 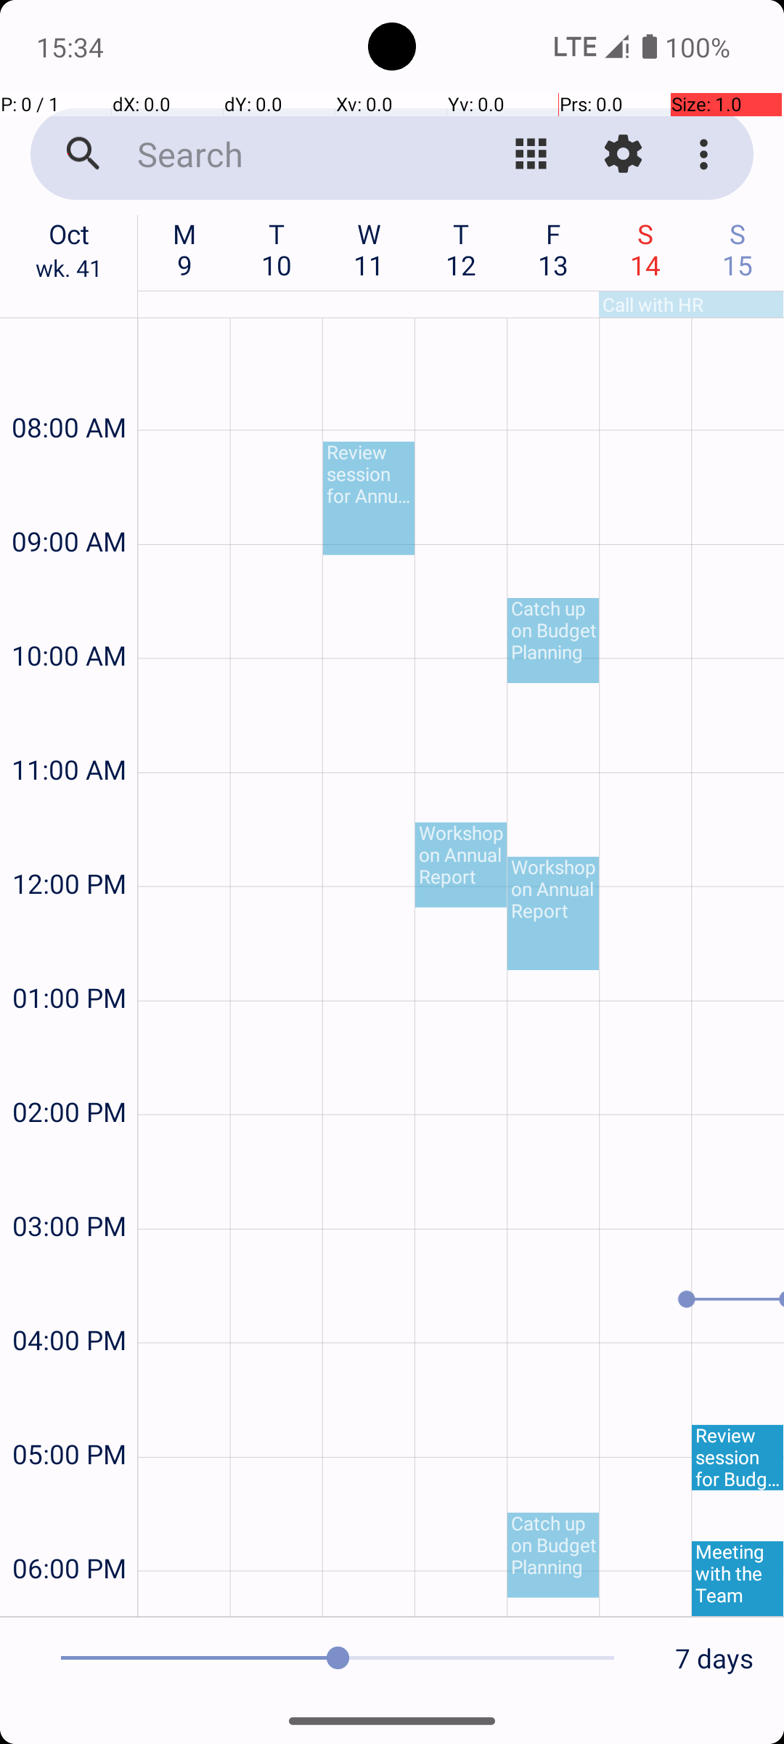 I want to click on 03:00 PM, so click(x=69, y=1187).